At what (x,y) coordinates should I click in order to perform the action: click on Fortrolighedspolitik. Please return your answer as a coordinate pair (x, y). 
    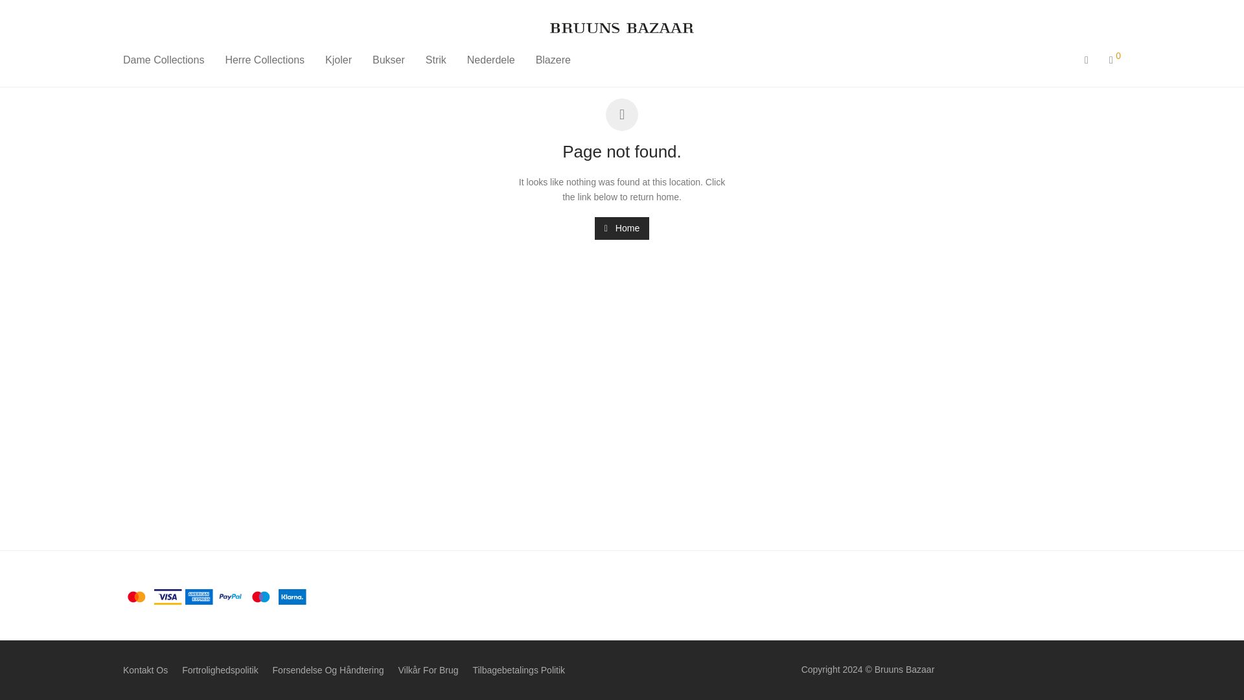
    Looking at the image, I should click on (220, 670).